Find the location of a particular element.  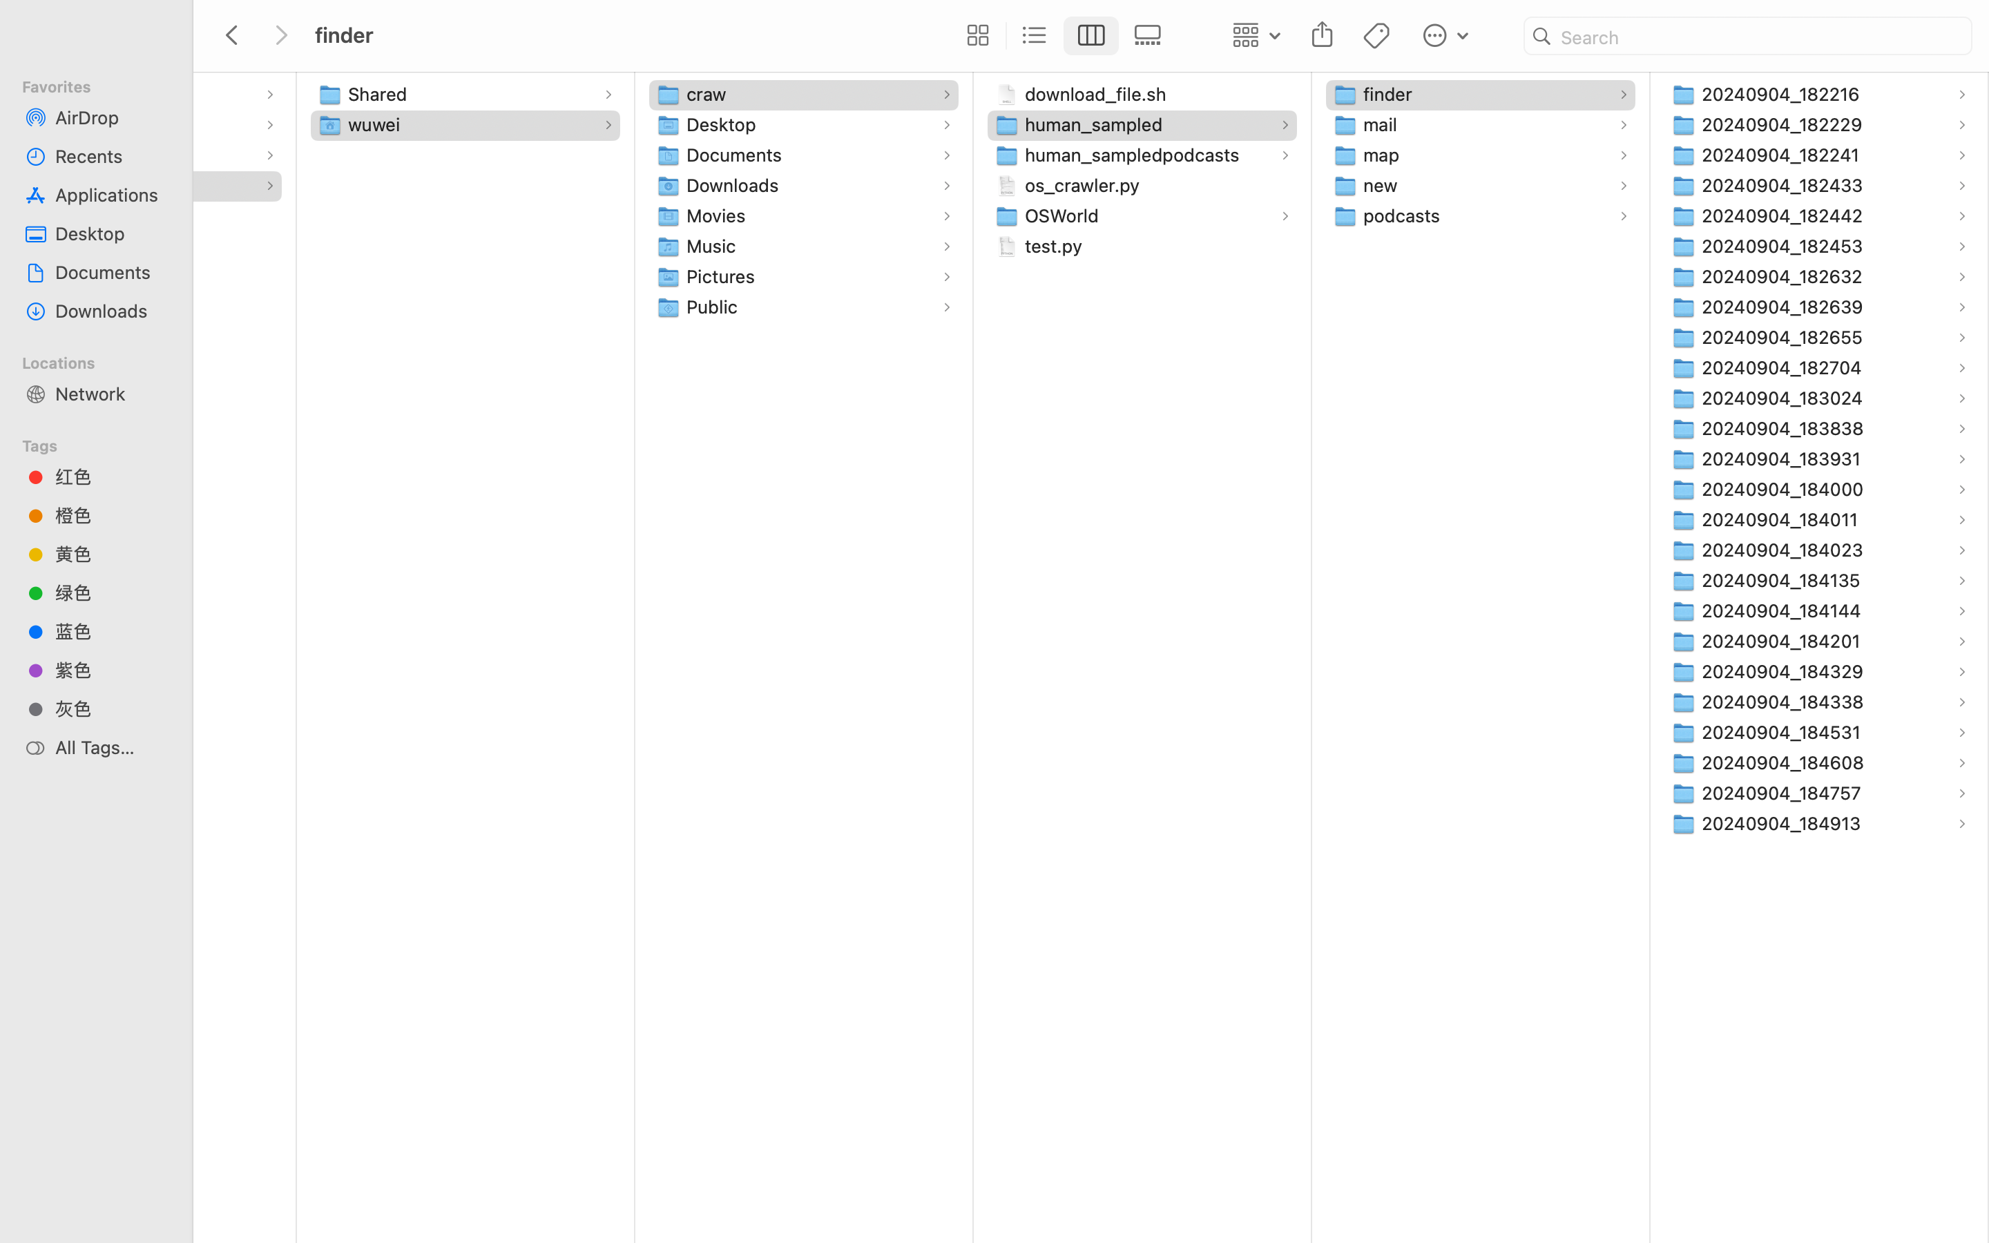

Pictures is located at coordinates (724, 276).